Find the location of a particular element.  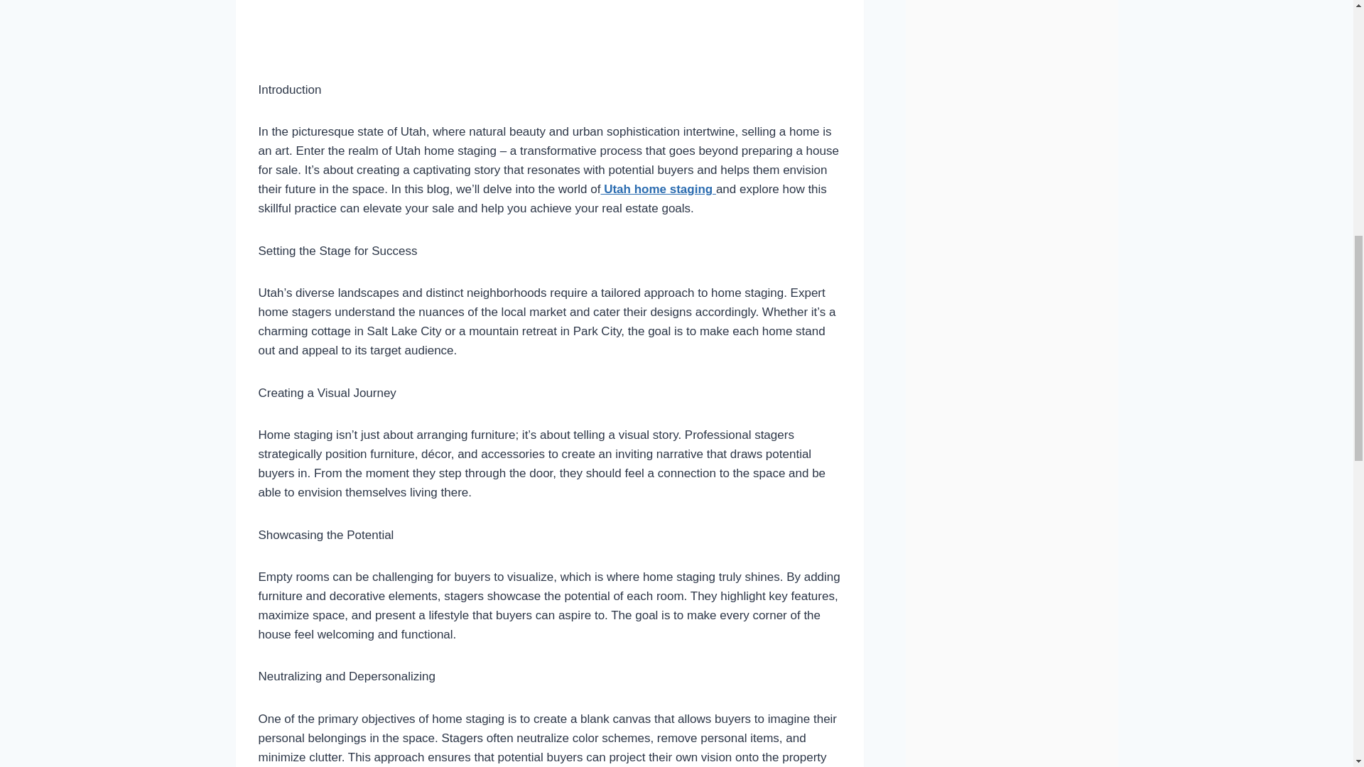

Utah home staging is located at coordinates (657, 189).